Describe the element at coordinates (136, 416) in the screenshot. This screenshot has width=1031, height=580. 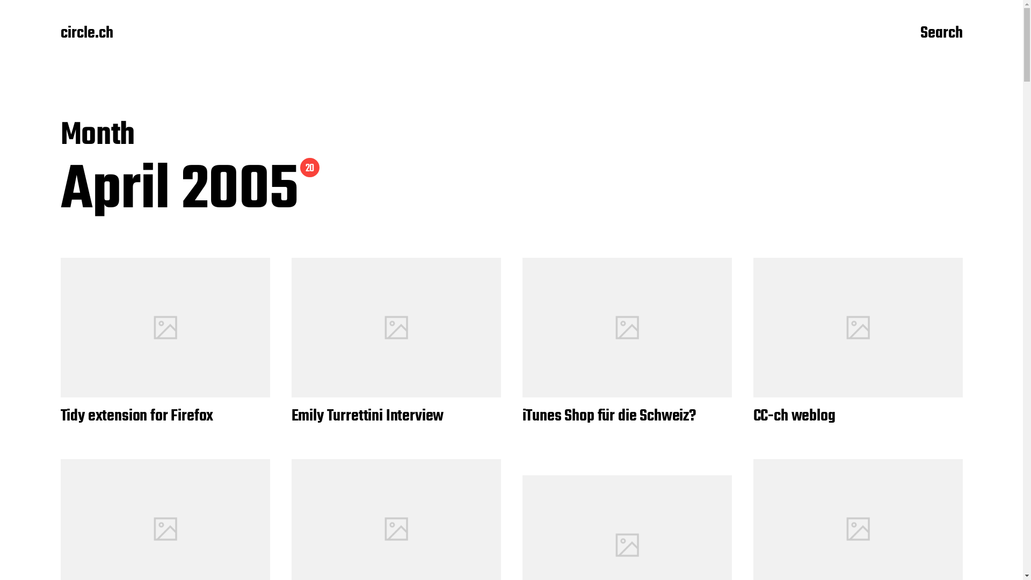
I see `Tidy extension for Firefox` at that location.